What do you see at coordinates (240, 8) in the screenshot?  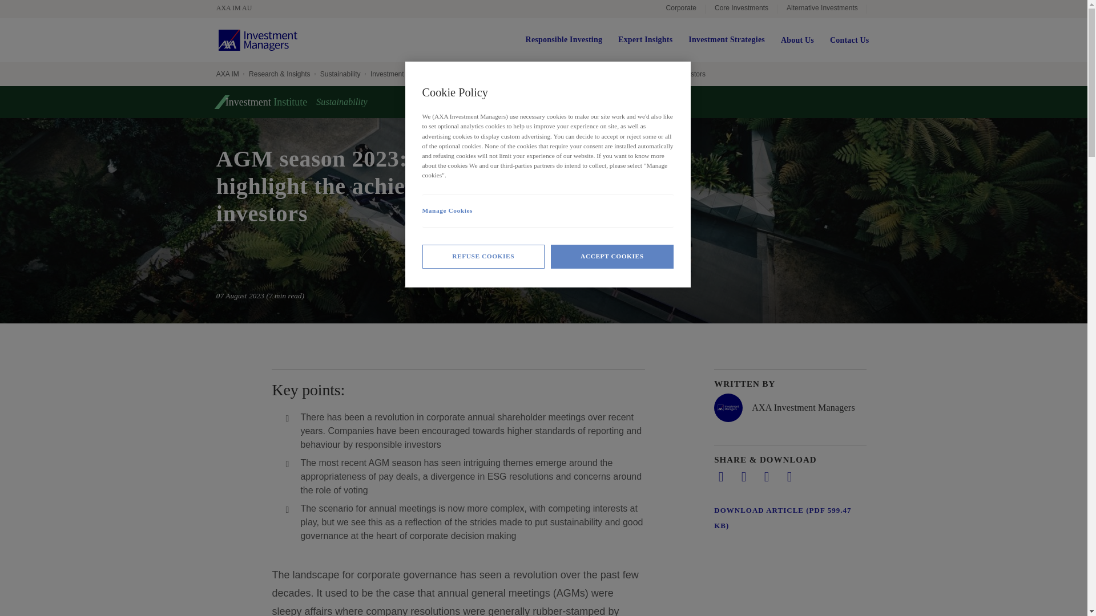 I see `AXA IM AU` at bounding box center [240, 8].